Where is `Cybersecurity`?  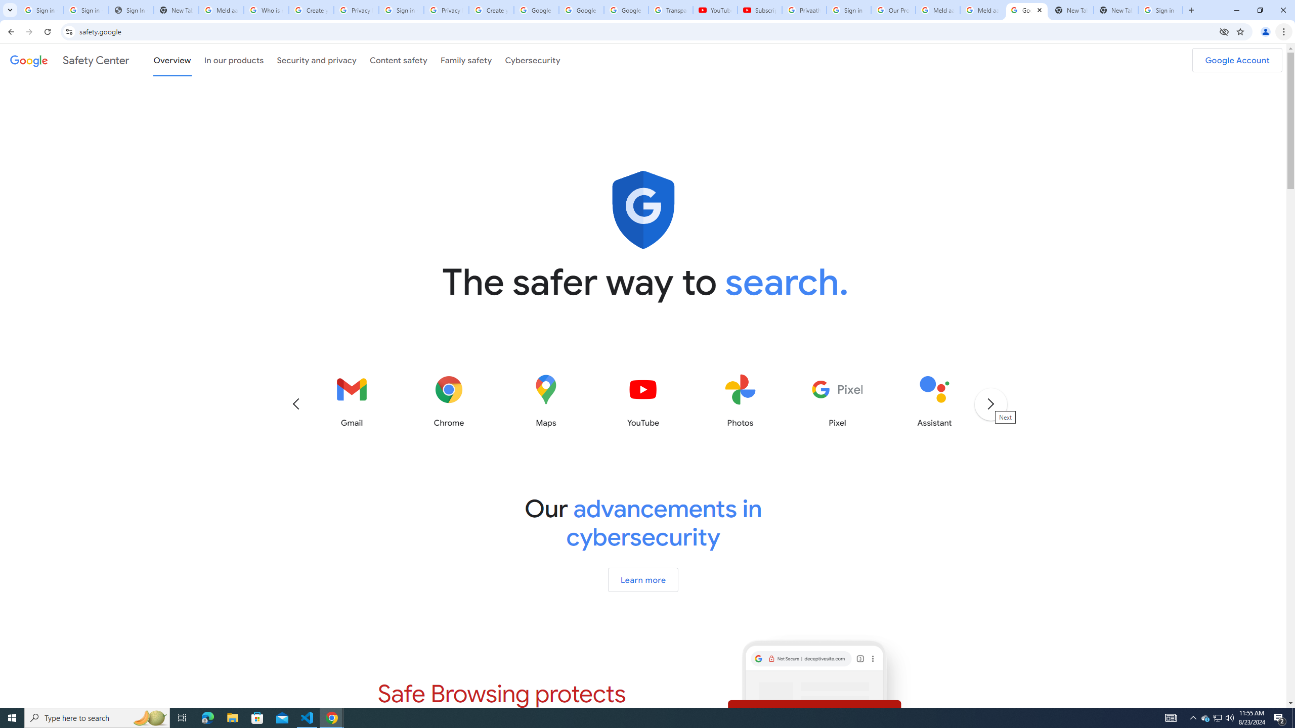
Cybersecurity is located at coordinates (533, 60).